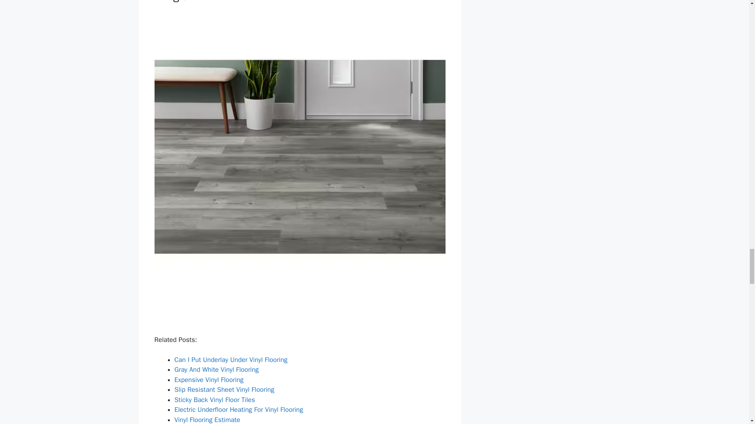 This screenshot has height=424, width=755. Describe the element at coordinates (215, 400) in the screenshot. I see `Sticky Back Vinyl Floor Tiles` at that location.